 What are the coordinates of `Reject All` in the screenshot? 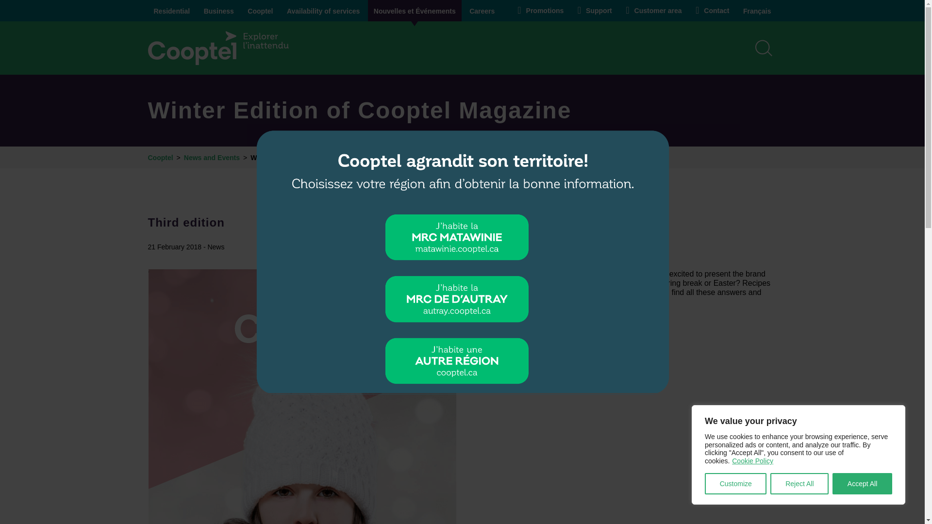 It's located at (799, 484).